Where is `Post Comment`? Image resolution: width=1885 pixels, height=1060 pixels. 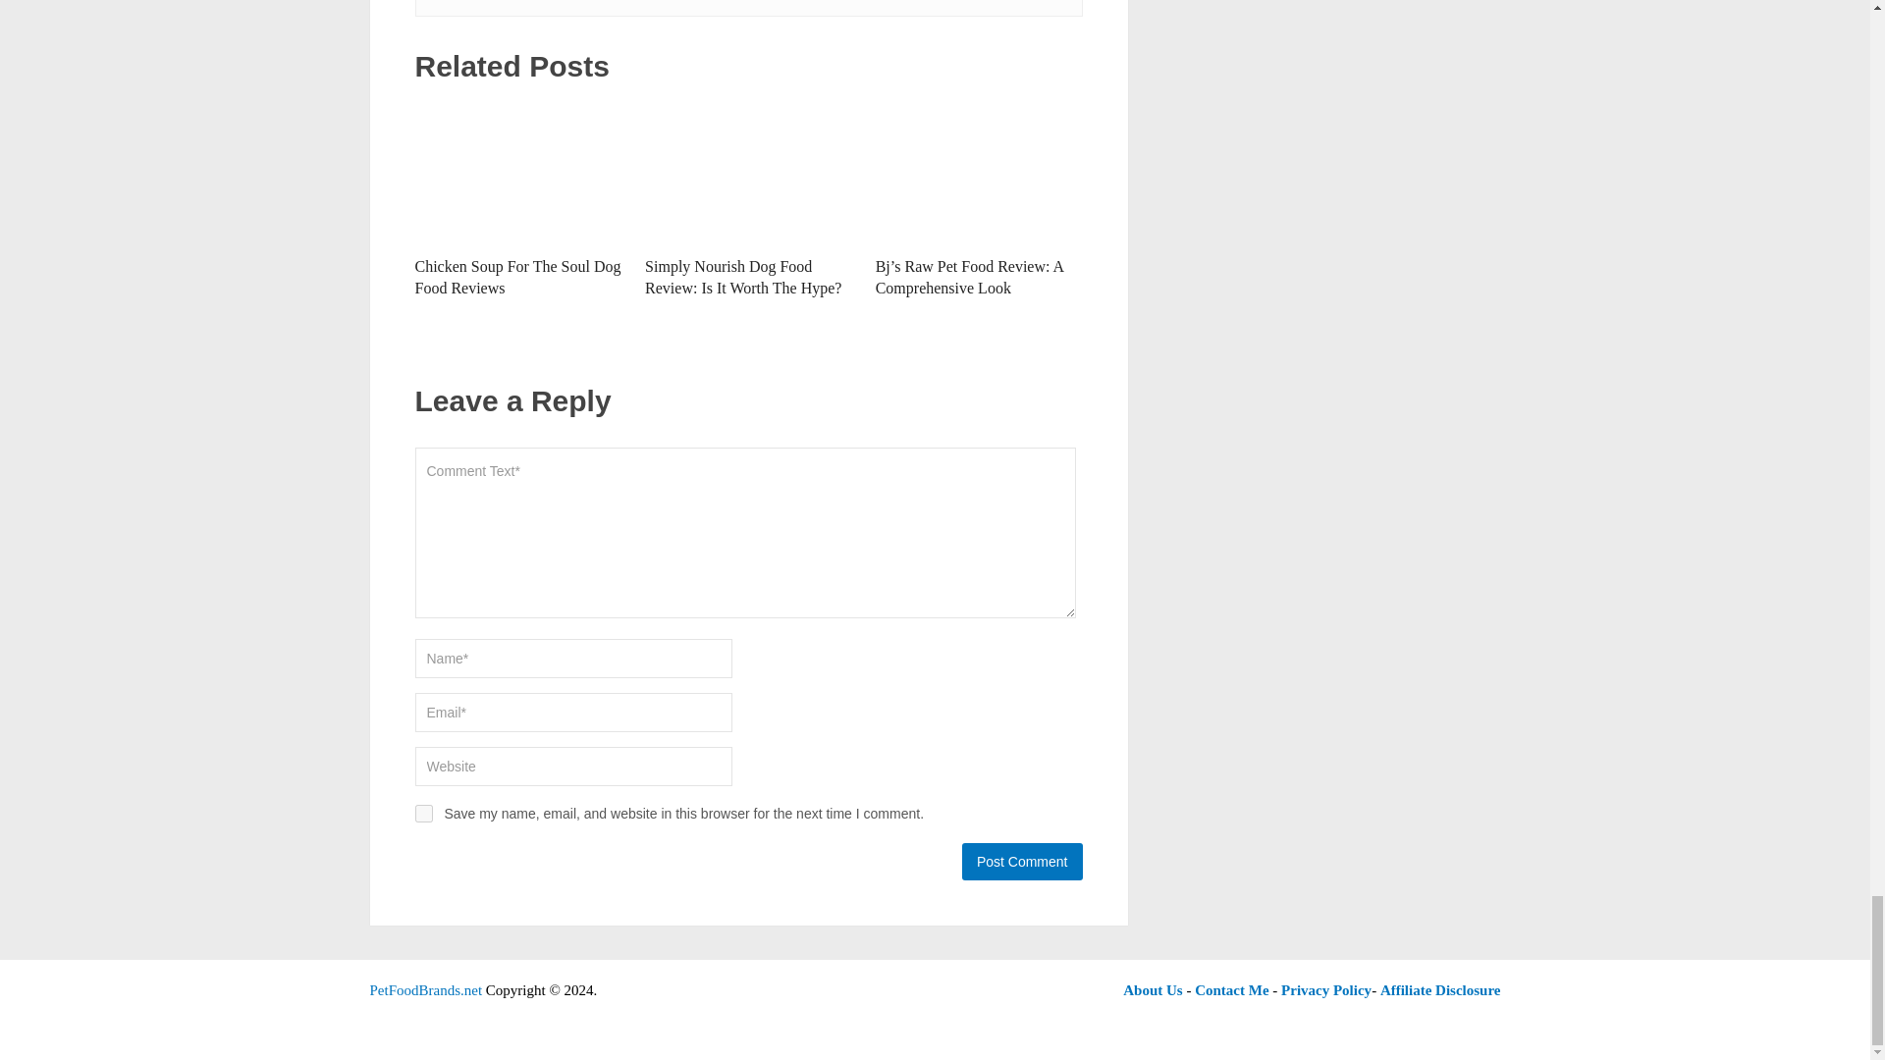 Post Comment is located at coordinates (1021, 862).